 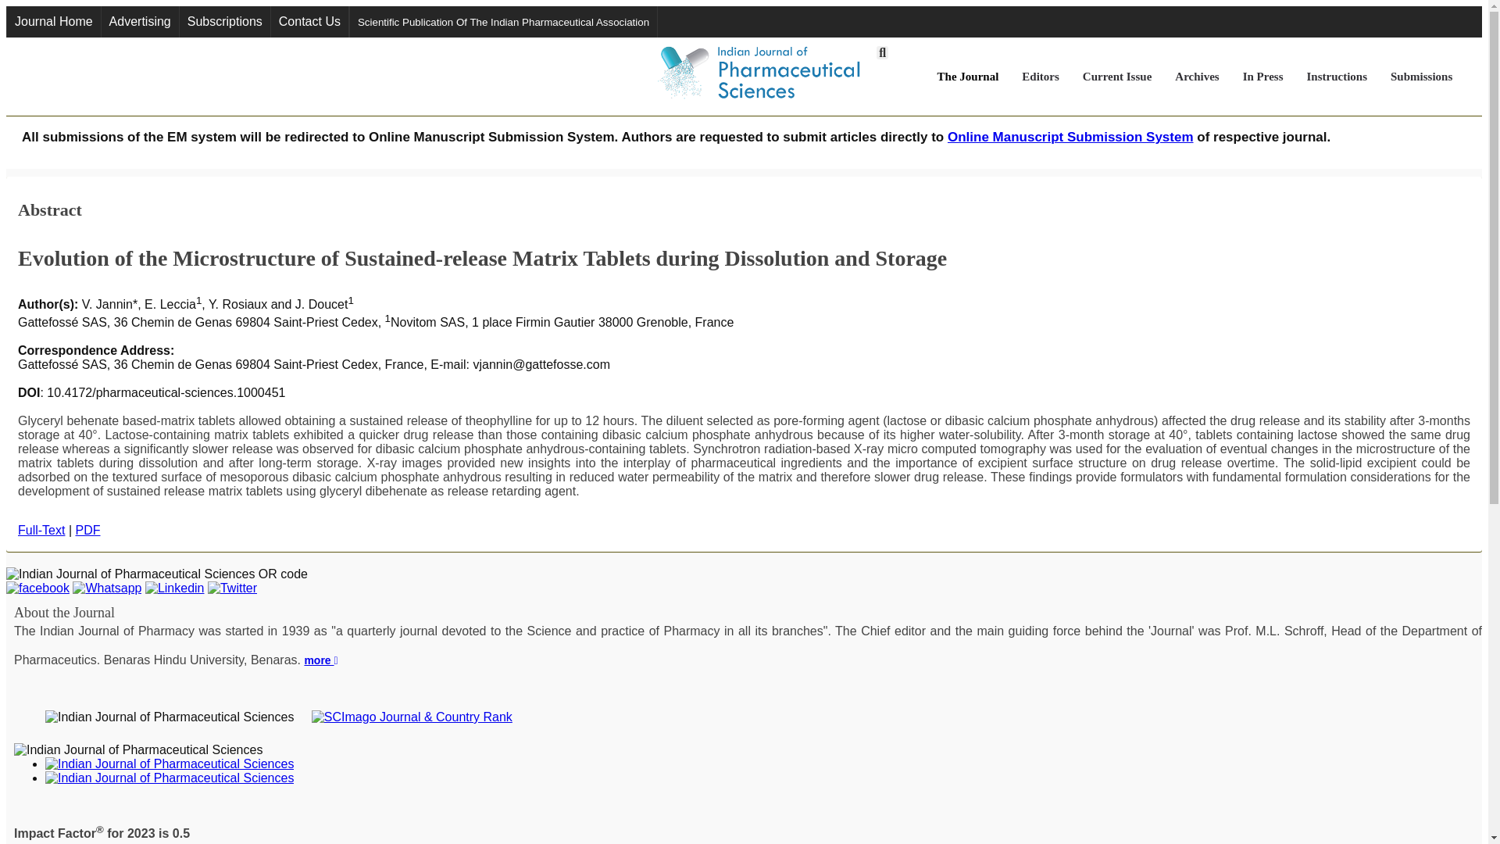 What do you see at coordinates (87, 530) in the screenshot?
I see `PDF` at bounding box center [87, 530].